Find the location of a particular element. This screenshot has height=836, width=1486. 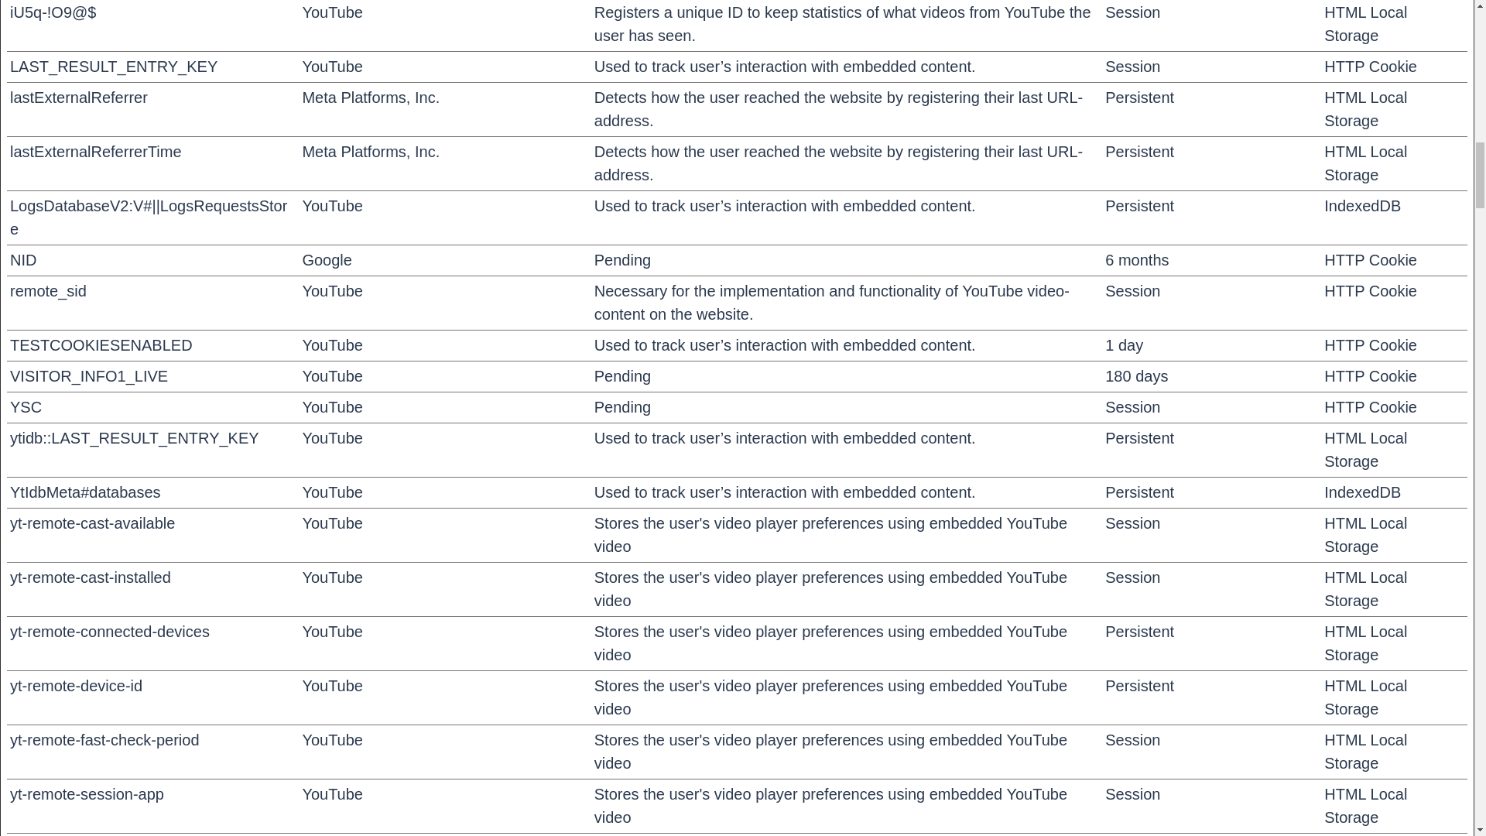

 Meta Platforms, Inc.'s privacy policy is located at coordinates (370, 98).